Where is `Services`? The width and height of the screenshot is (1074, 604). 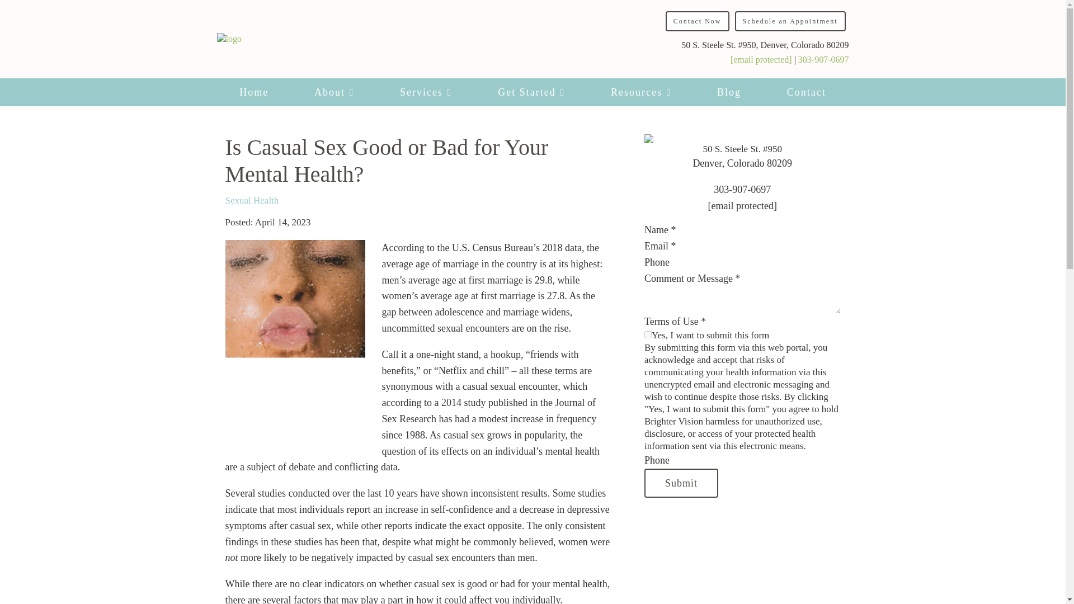
Services is located at coordinates (425, 92).